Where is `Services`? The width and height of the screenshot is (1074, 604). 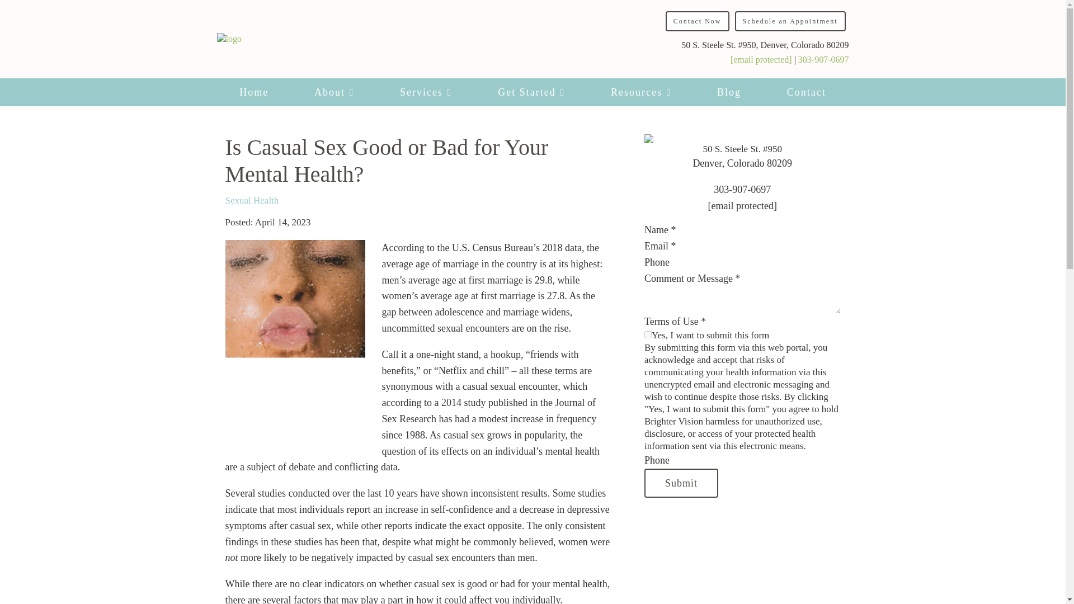
Services is located at coordinates (425, 92).